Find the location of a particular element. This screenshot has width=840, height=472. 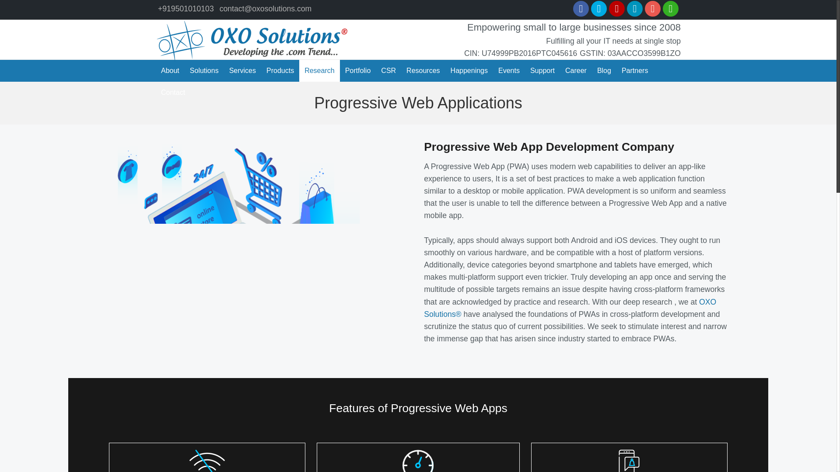

OXO Events is located at coordinates (509, 71).